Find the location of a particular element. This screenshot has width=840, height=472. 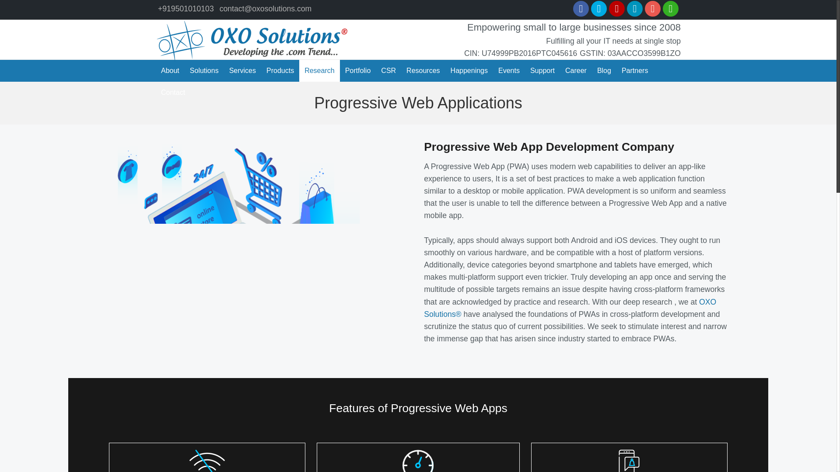

OXO Events is located at coordinates (509, 71).